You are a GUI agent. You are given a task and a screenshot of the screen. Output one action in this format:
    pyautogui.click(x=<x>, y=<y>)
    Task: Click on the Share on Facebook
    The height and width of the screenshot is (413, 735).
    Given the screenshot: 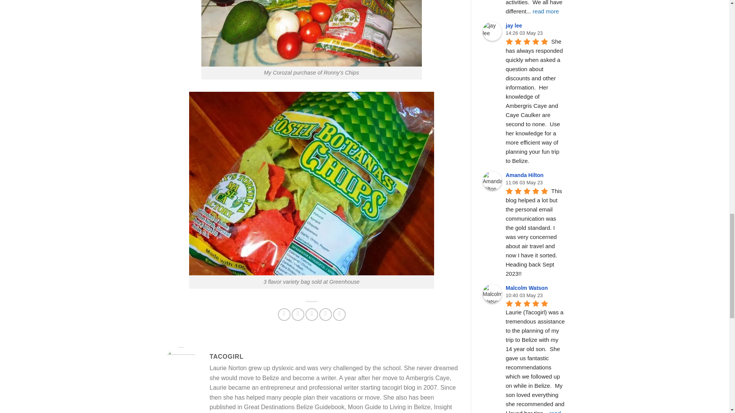 What is the action you would take?
    pyautogui.click(x=284, y=314)
    